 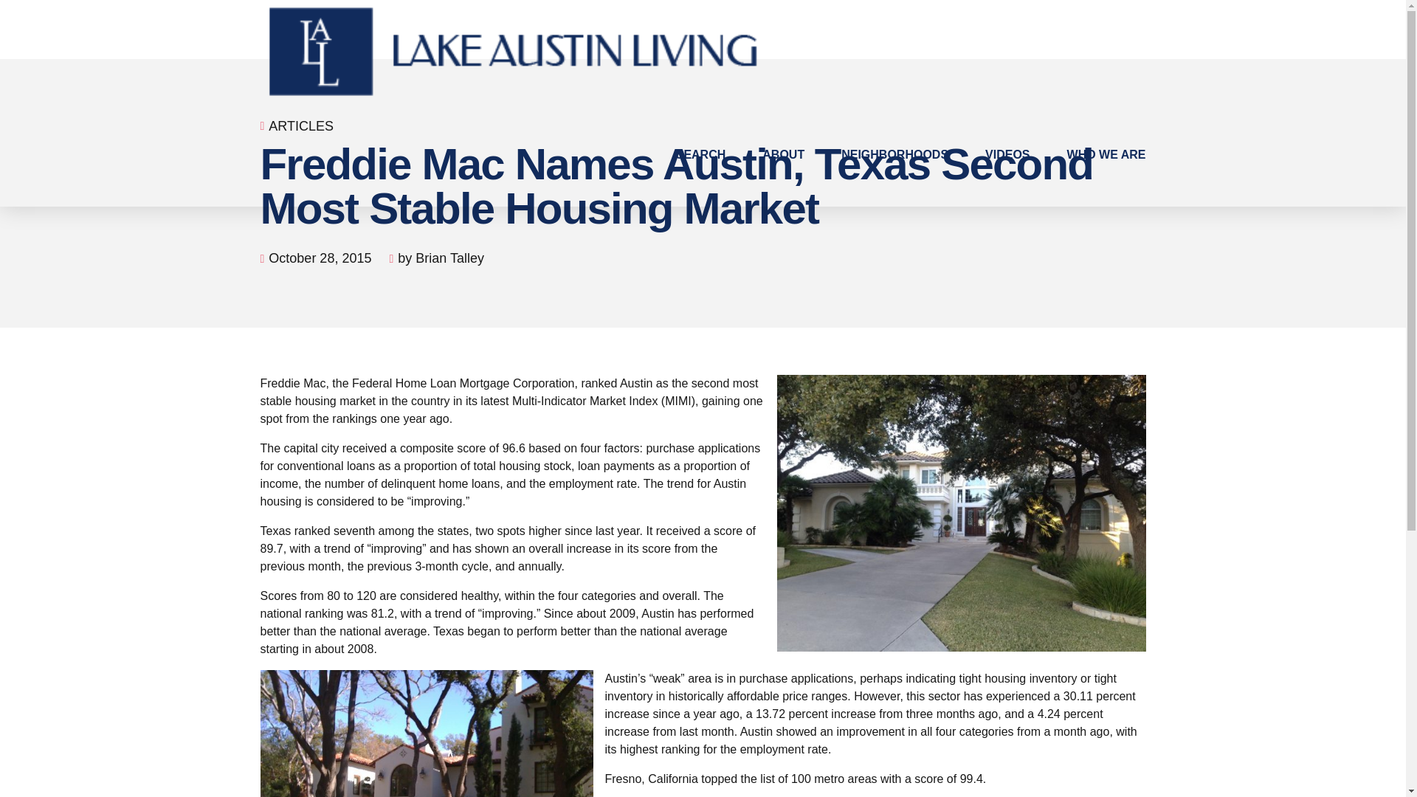 What do you see at coordinates (301, 125) in the screenshot?
I see `ARTICLES` at bounding box center [301, 125].